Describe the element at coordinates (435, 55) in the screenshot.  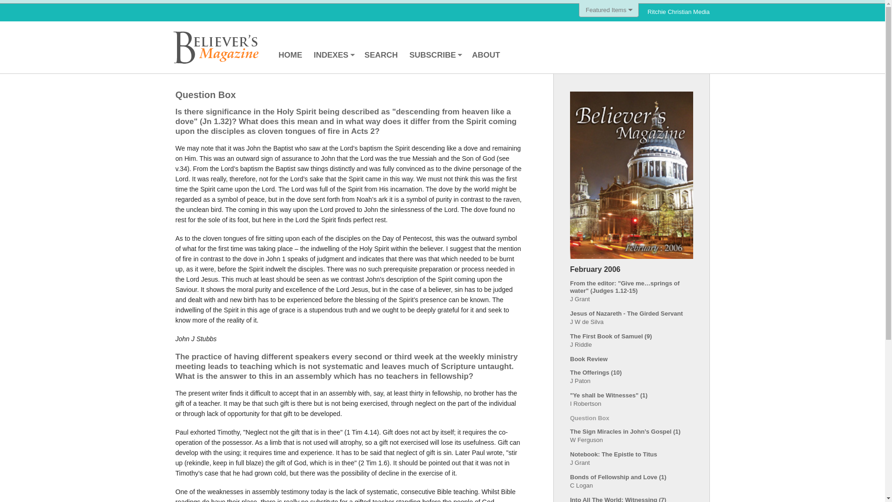
I see `SUBSCRIBE` at that location.